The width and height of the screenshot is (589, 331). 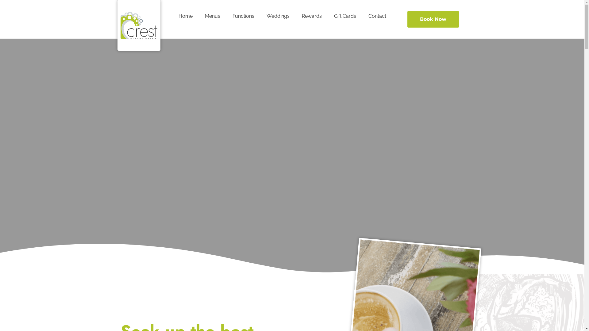 What do you see at coordinates (433, 19) in the screenshot?
I see `Book Now` at bounding box center [433, 19].